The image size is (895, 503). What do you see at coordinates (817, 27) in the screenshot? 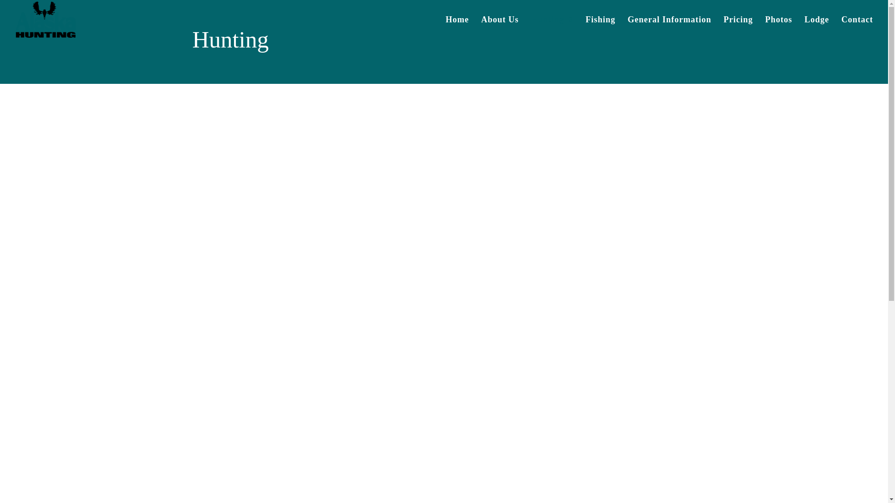
I see `Lodge` at bounding box center [817, 27].